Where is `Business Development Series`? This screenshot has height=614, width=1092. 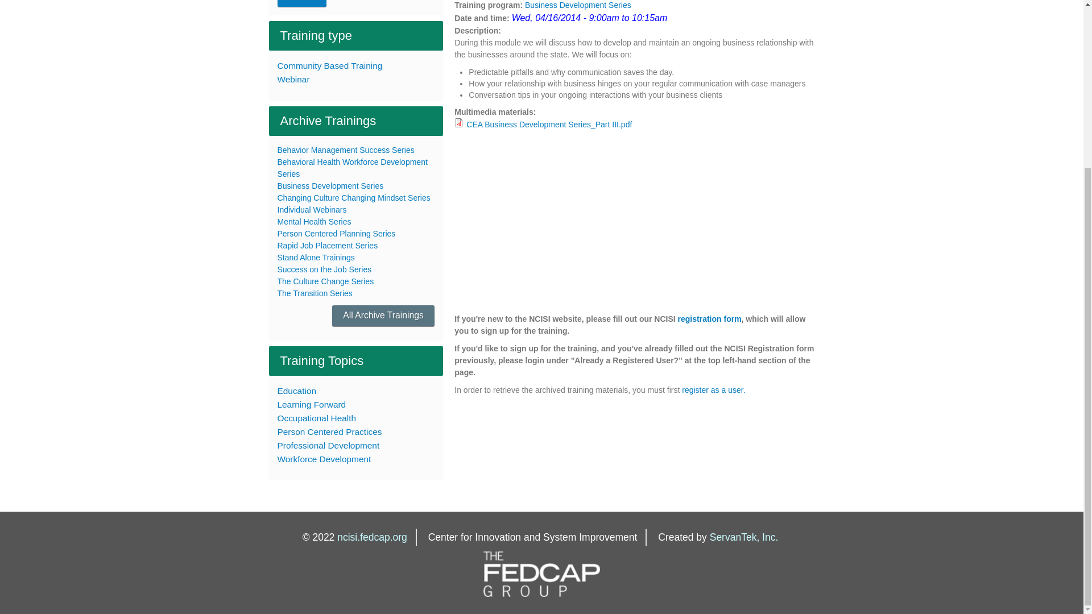
Business Development Series is located at coordinates (330, 185).